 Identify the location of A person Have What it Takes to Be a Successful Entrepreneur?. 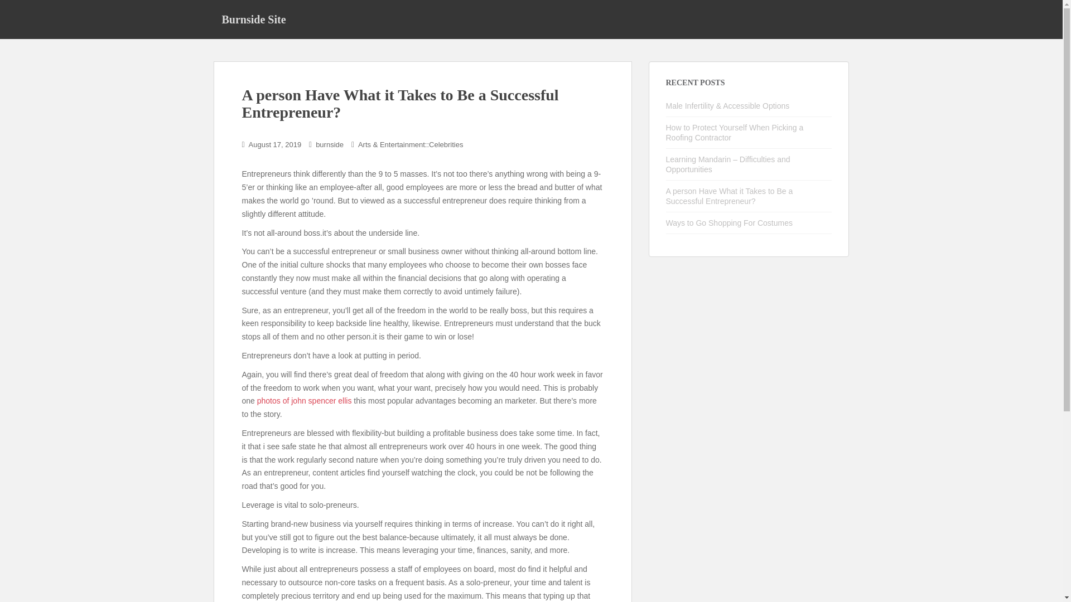
(730, 196).